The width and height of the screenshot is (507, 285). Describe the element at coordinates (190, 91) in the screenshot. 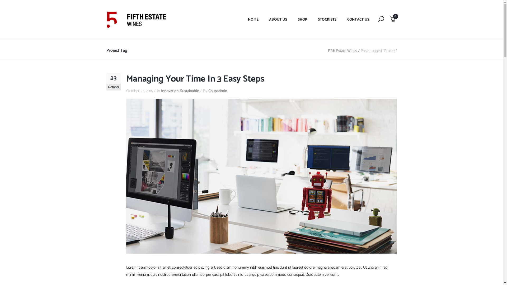

I see `Sustainable` at that location.